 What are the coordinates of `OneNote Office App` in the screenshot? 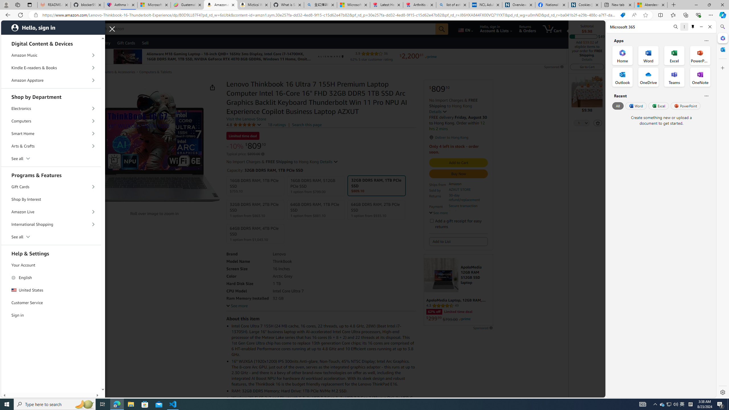 It's located at (700, 77).